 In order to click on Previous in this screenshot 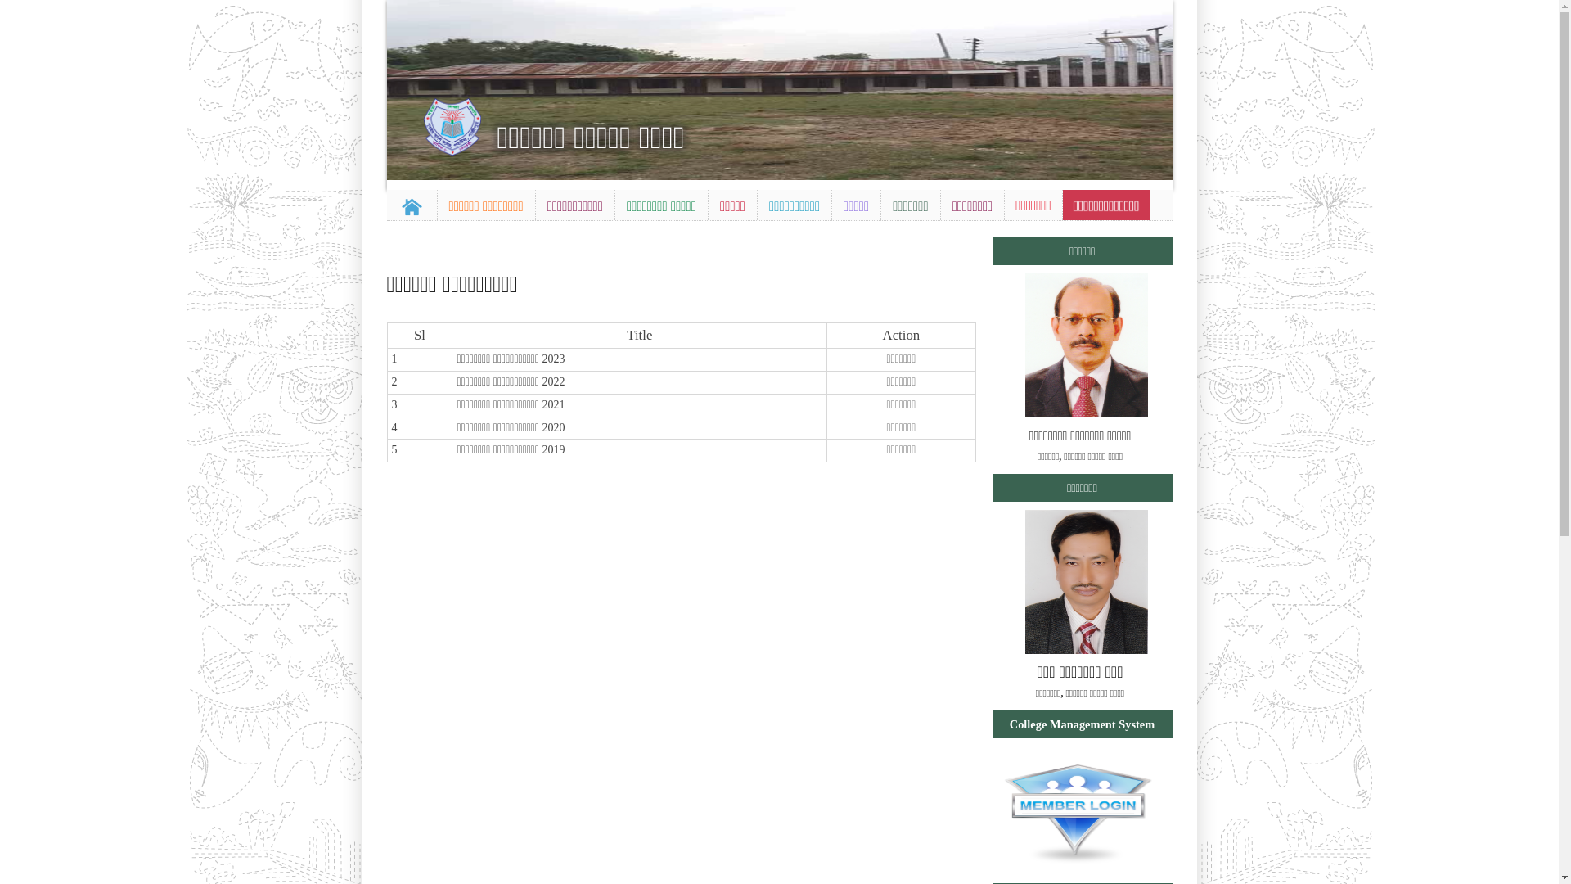, I will do `click(402, 87)`.